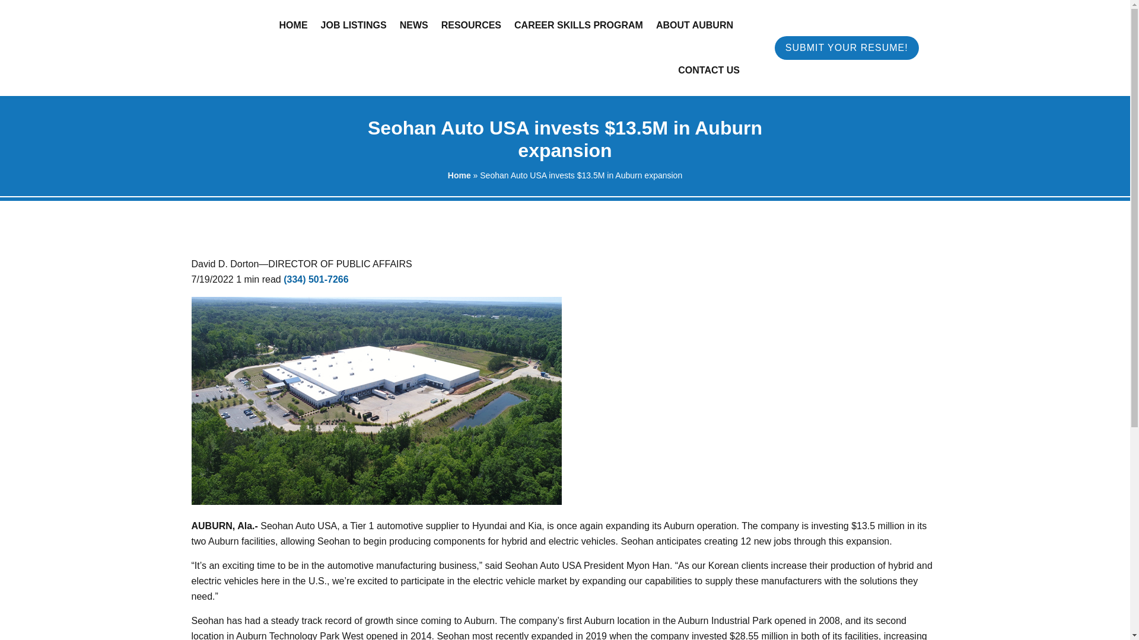  I want to click on Home, so click(459, 175).